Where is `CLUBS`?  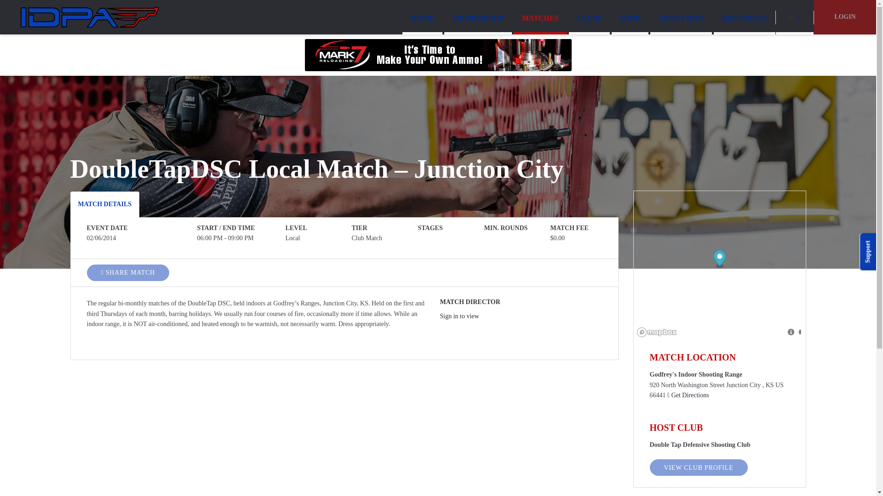 CLUBS is located at coordinates (589, 16).